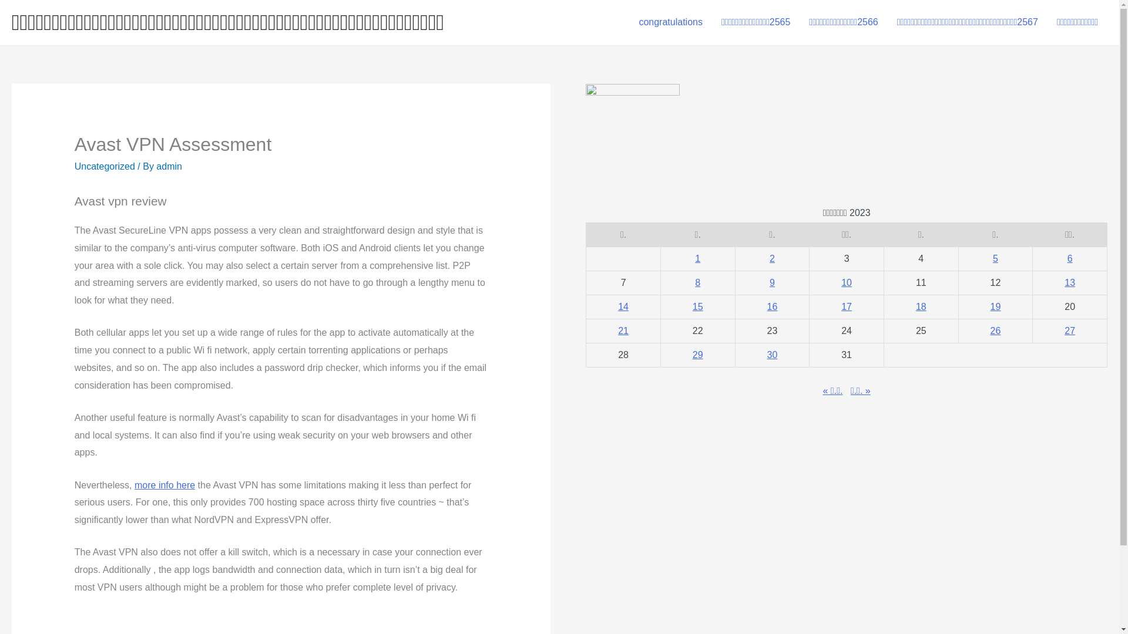  Describe the element at coordinates (169, 166) in the screenshot. I see `View all posts by admin` at that location.